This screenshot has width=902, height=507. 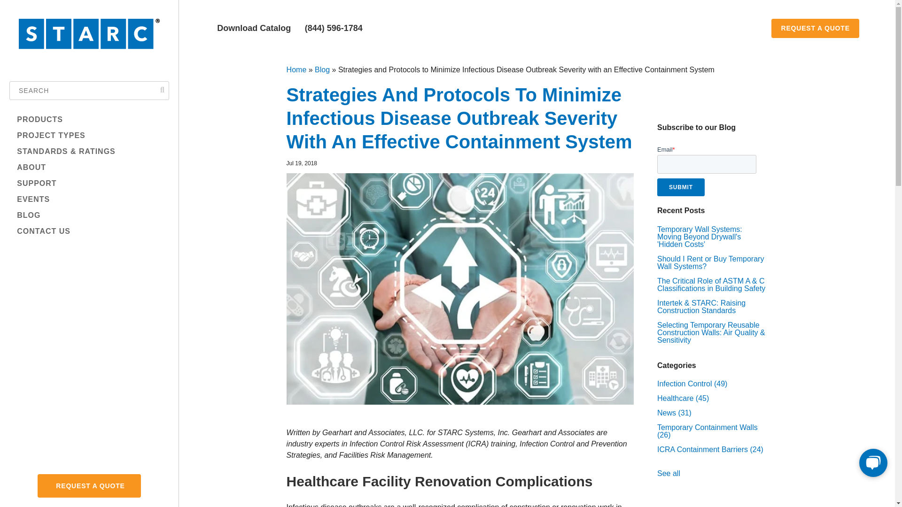 What do you see at coordinates (89, 50) in the screenshot?
I see `STARC Systems` at bounding box center [89, 50].